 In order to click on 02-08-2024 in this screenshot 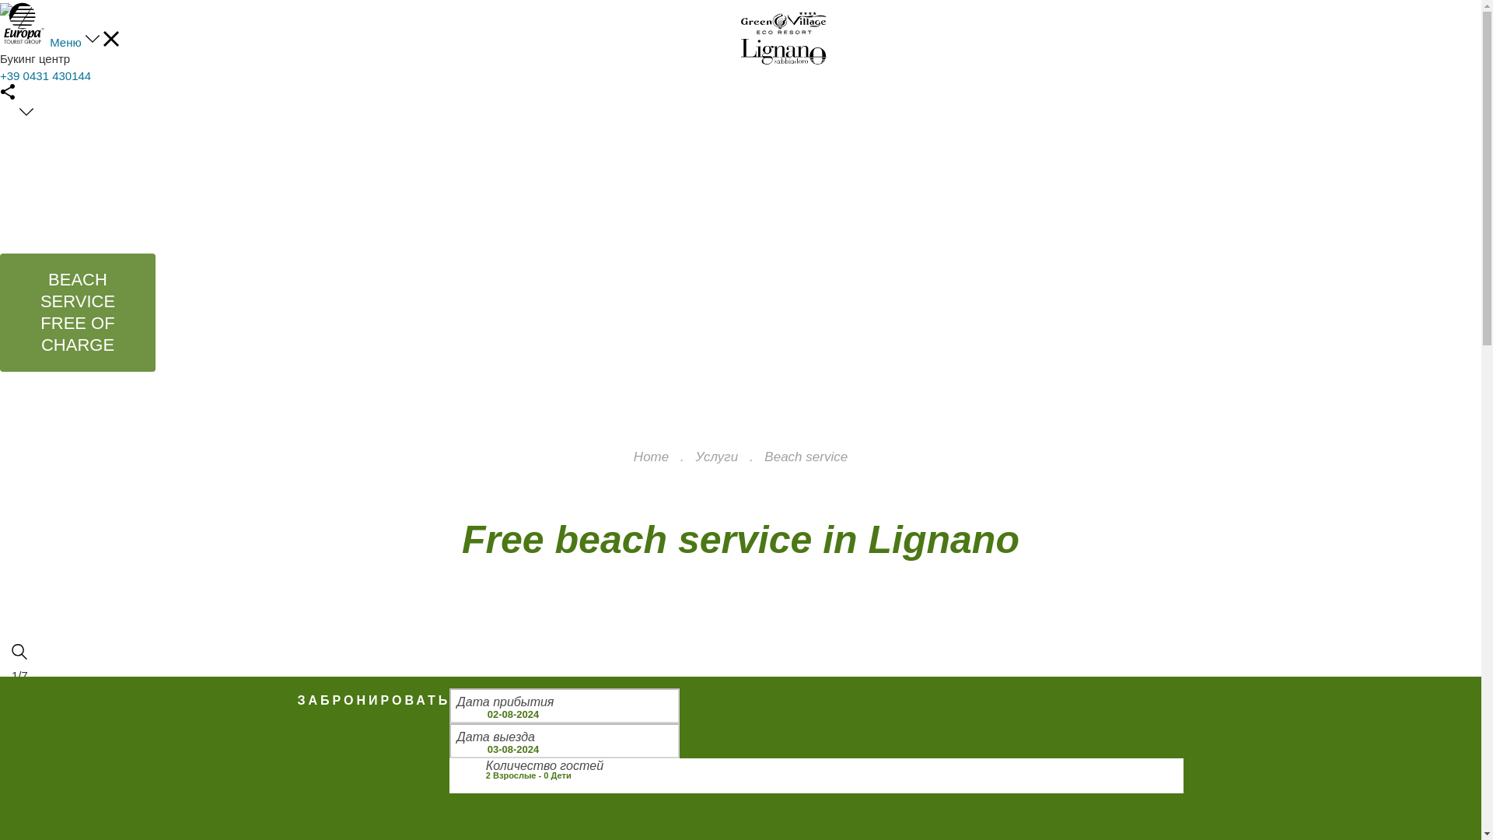, I will do `click(564, 705)`.